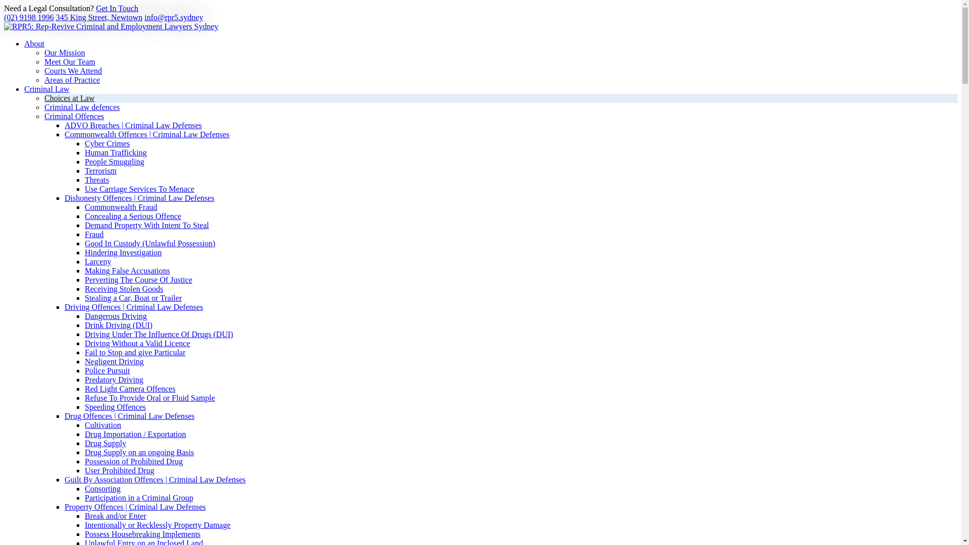  What do you see at coordinates (116, 152) in the screenshot?
I see `Human Trafficking` at bounding box center [116, 152].